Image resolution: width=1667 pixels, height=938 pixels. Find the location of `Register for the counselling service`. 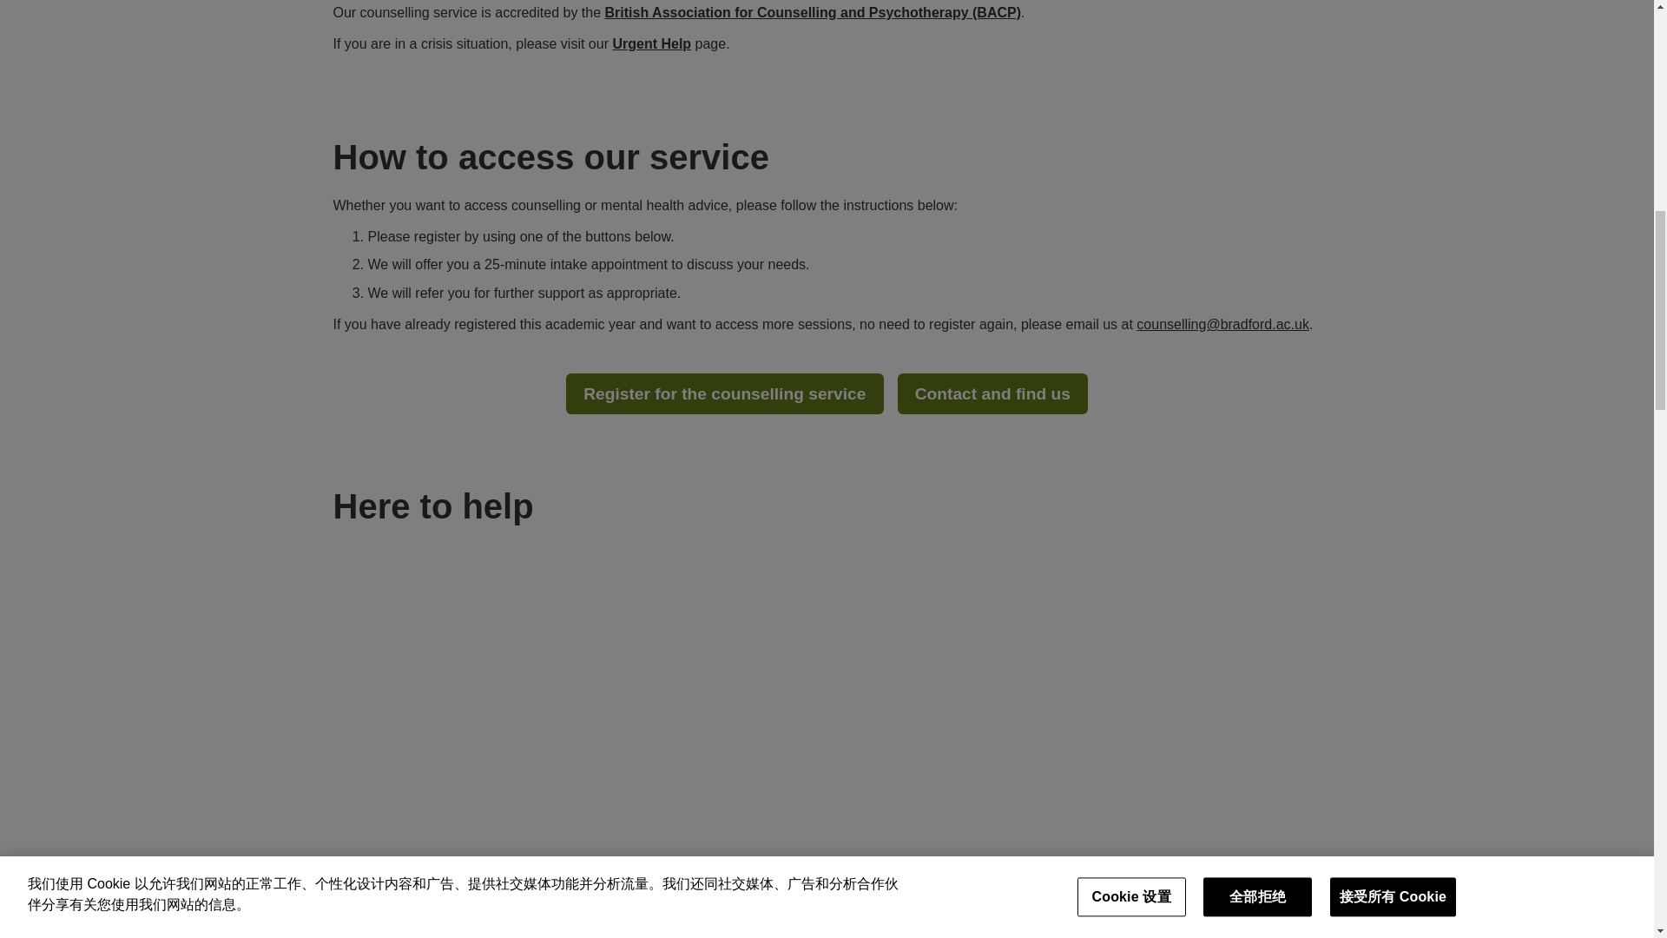

Register for the counselling service is located at coordinates (724, 393).